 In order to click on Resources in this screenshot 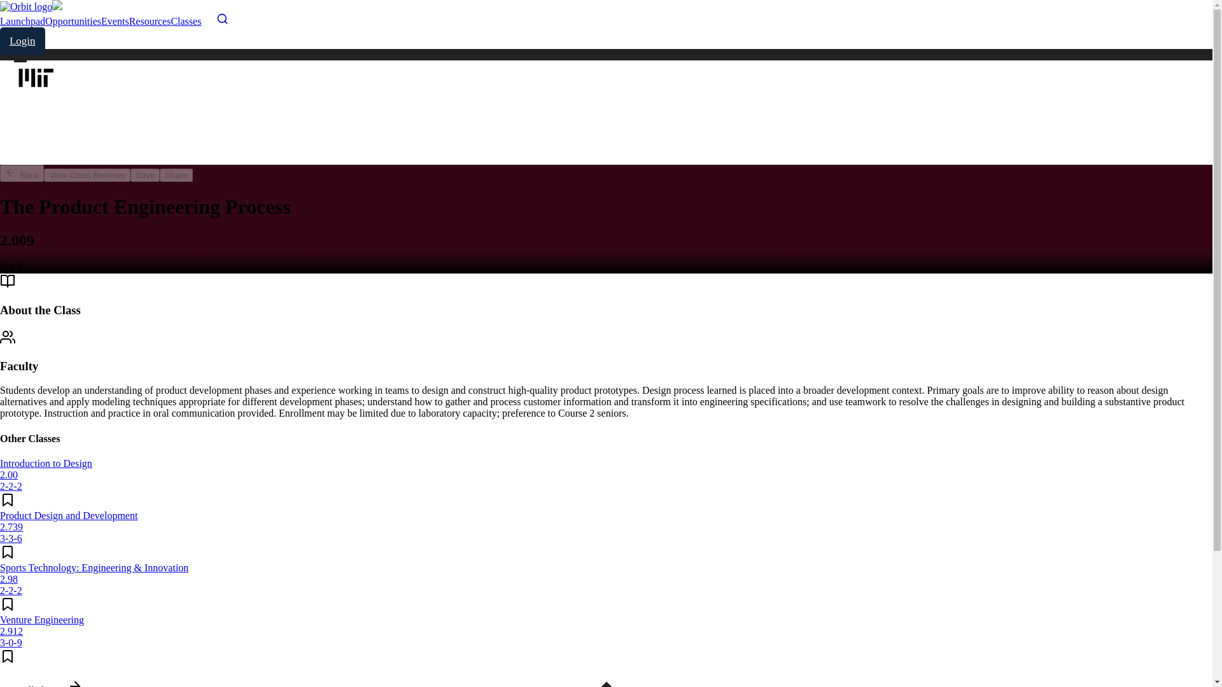, I will do `click(150, 21)`.